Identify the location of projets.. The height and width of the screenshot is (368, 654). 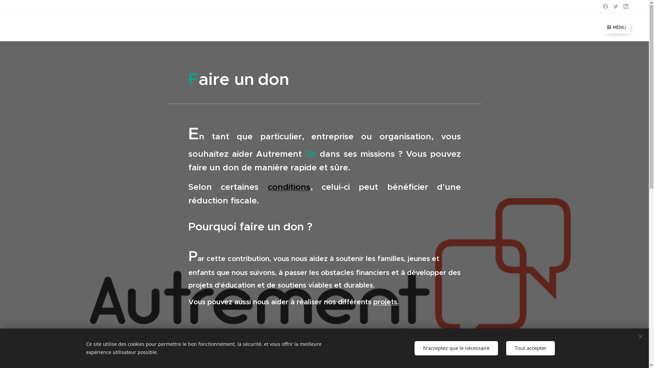
(386, 302).